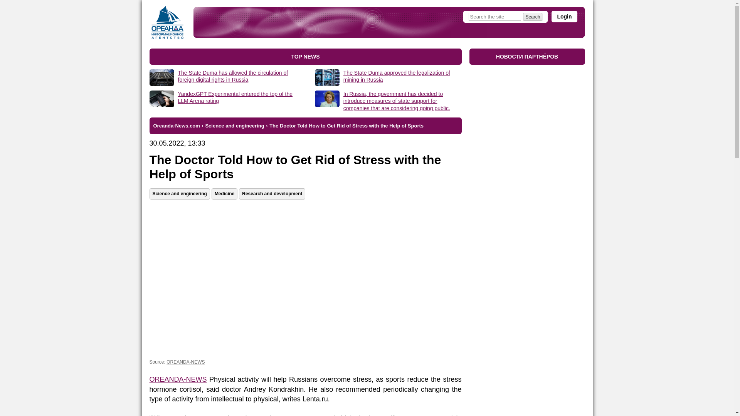 Image resolution: width=740 pixels, height=416 pixels. I want to click on Search, so click(533, 17).